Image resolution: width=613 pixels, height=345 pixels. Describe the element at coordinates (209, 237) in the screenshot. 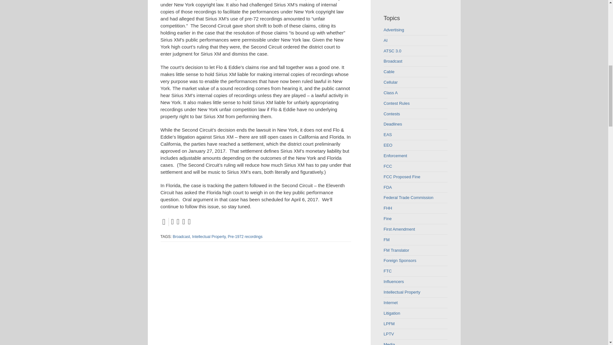

I see `Intellectual Property,` at that location.